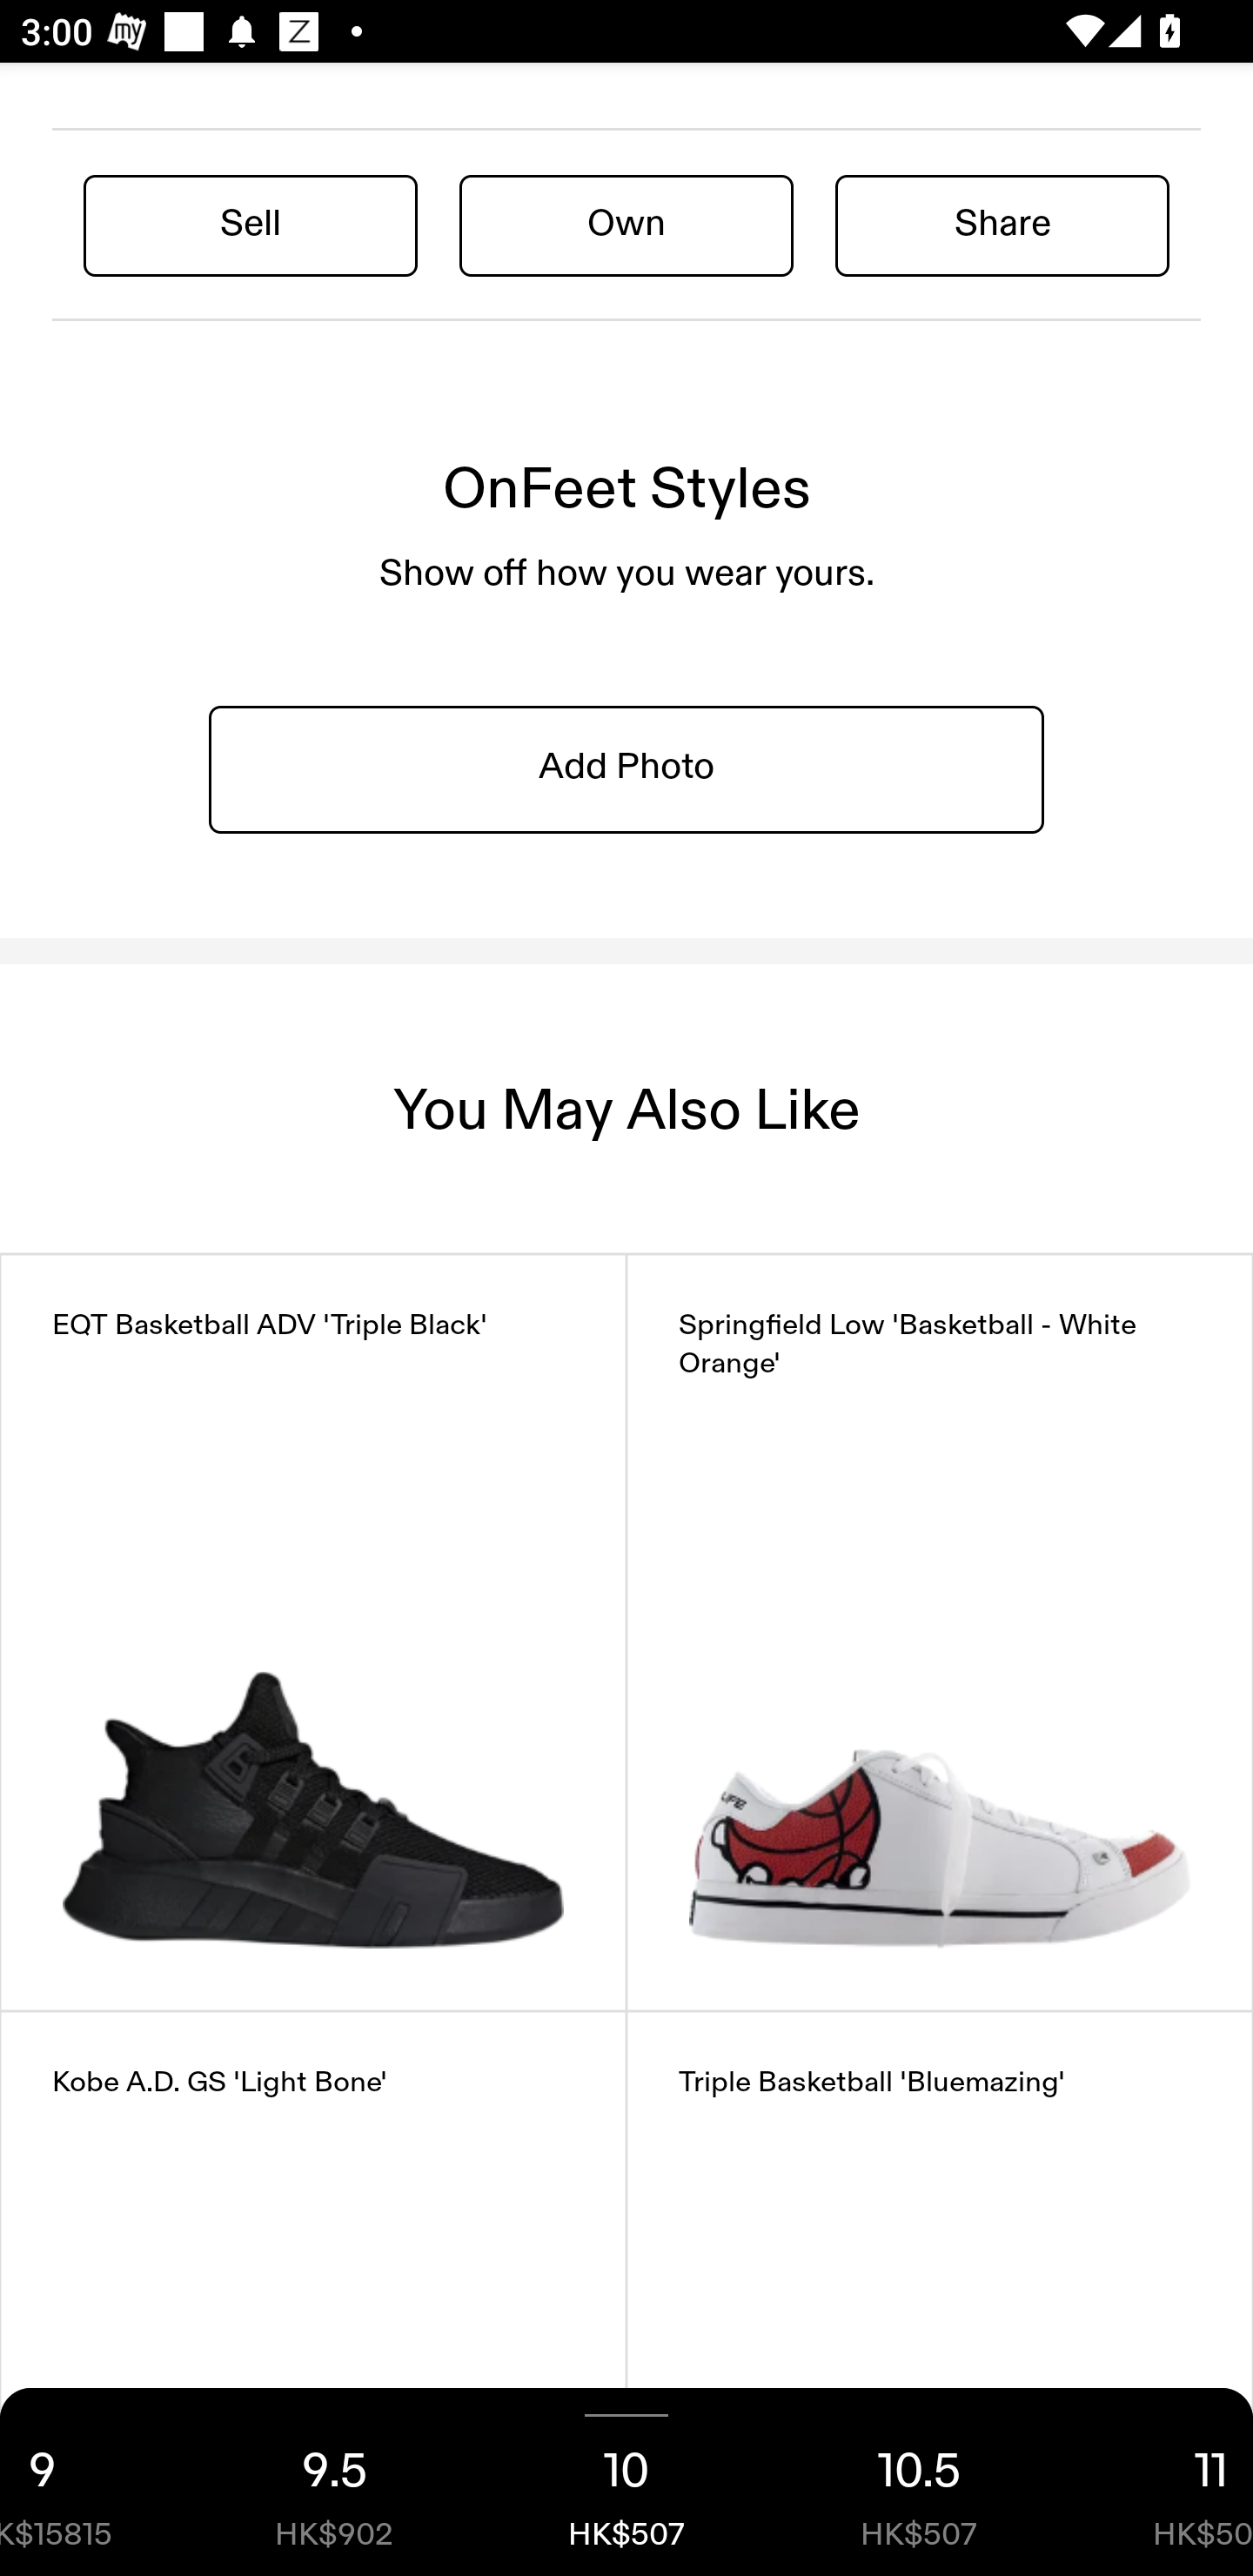  Describe the element at coordinates (626, 769) in the screenshot. I see `Add Photo` at that location.